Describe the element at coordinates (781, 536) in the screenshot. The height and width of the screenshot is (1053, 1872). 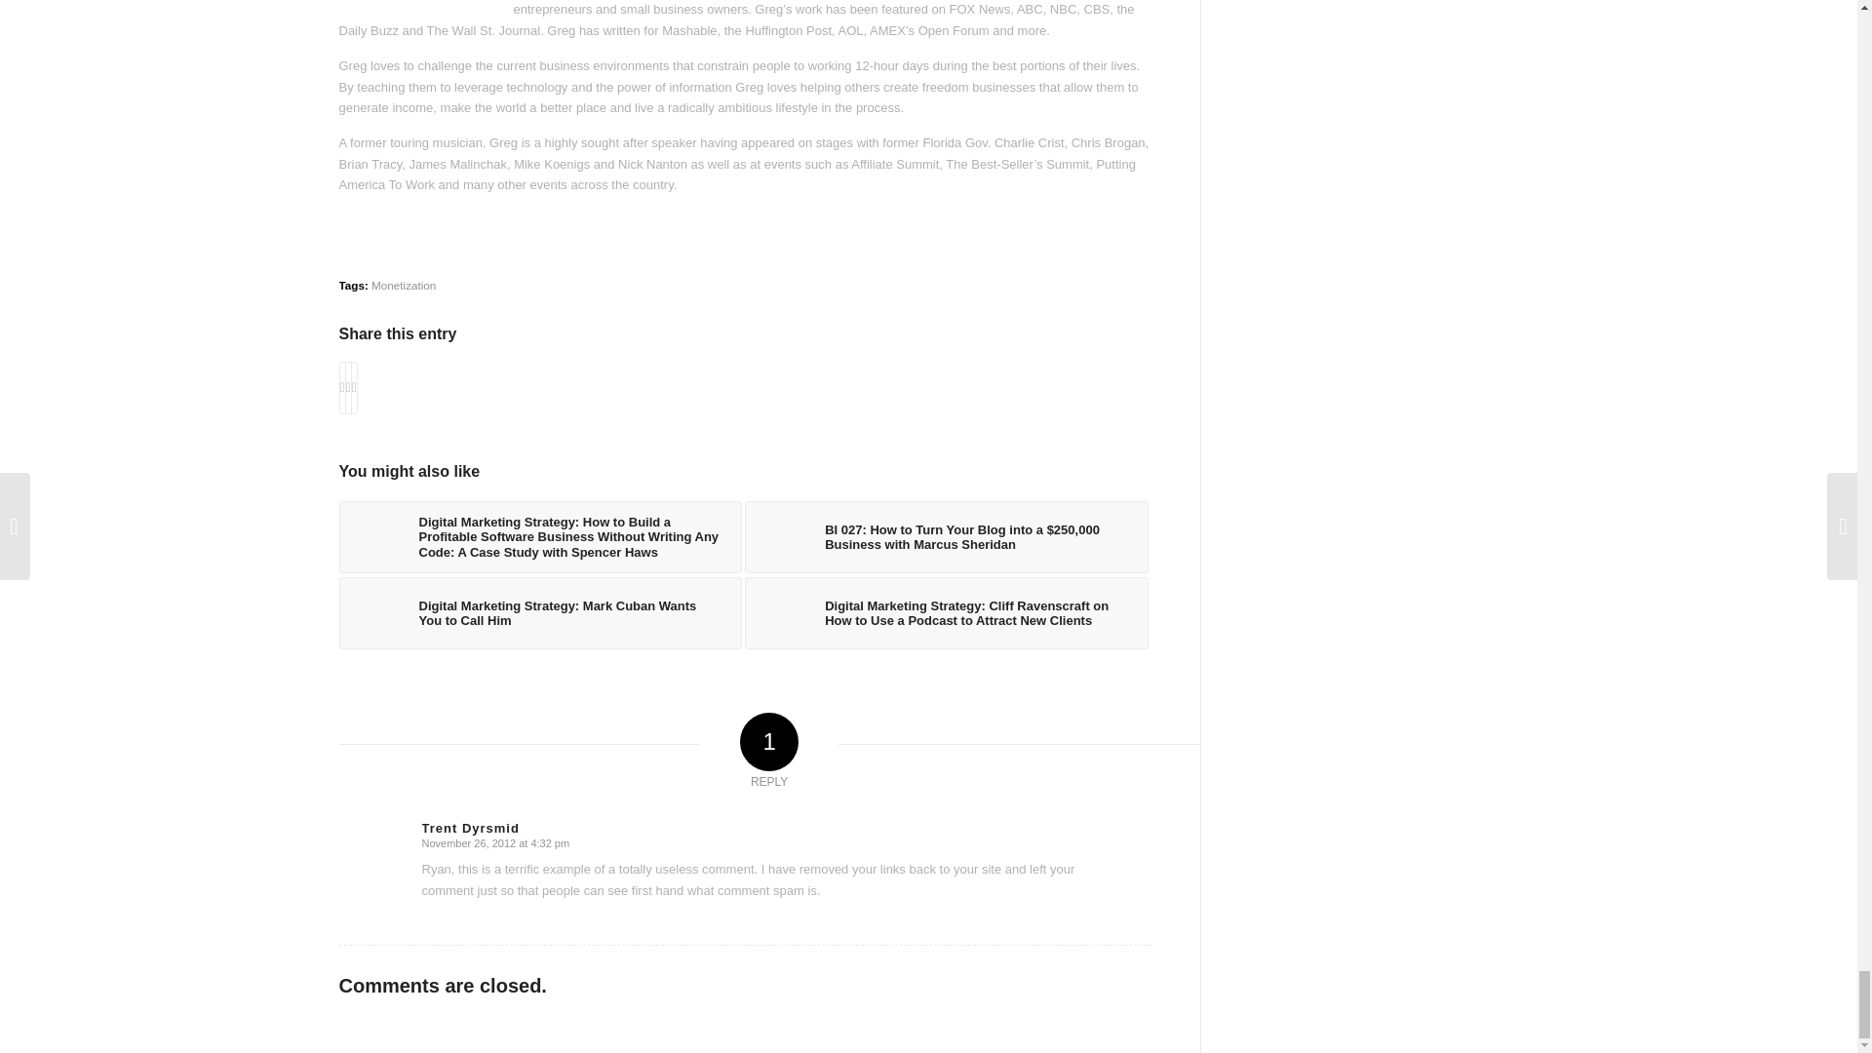
I see `Marcus Sheridan` at that location.